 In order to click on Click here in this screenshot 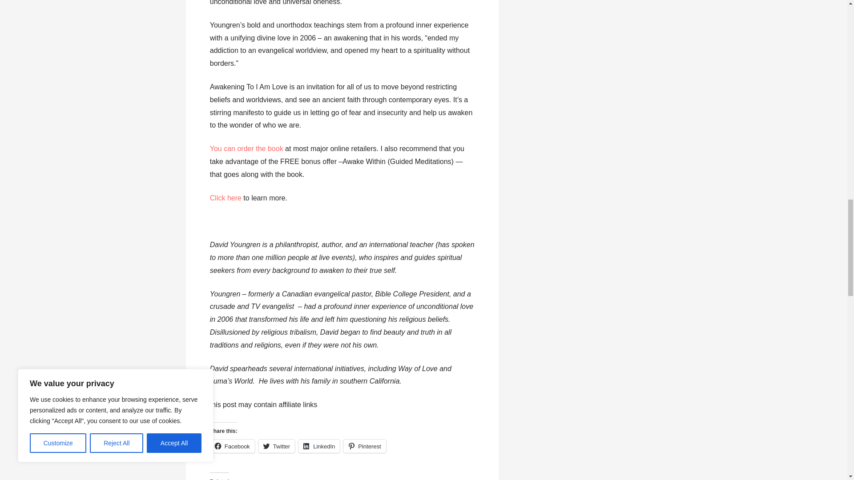, I will do `click(226, 198)`.